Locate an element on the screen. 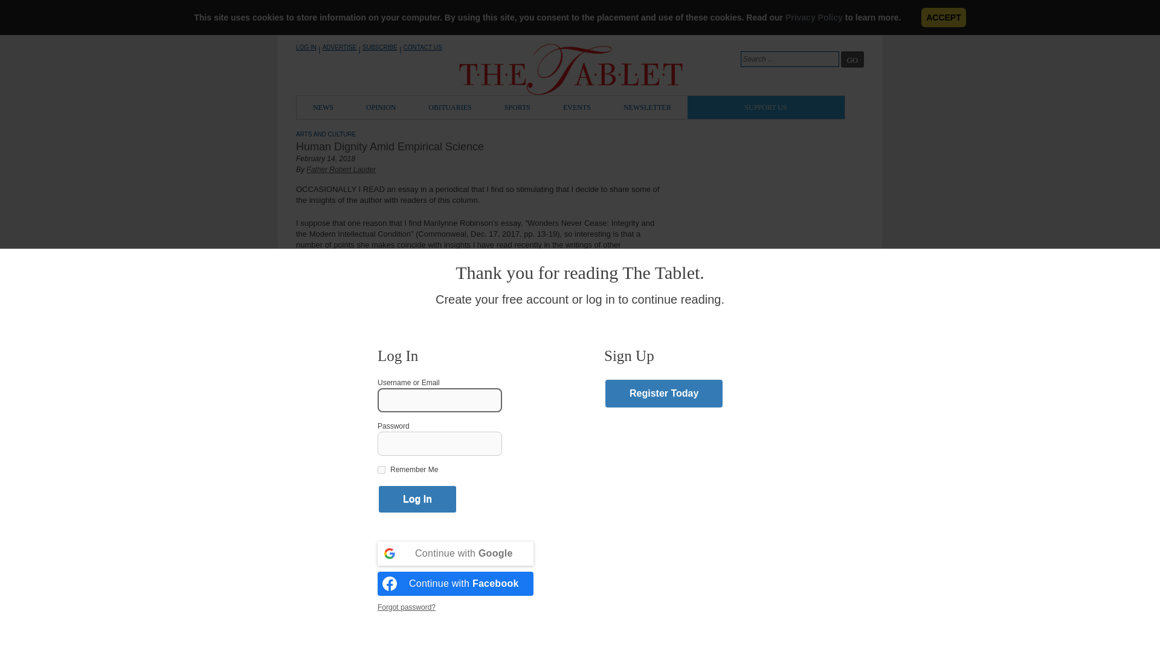 The image size is (1160, 652). CONTACT US is located at coordinates (423, 47).